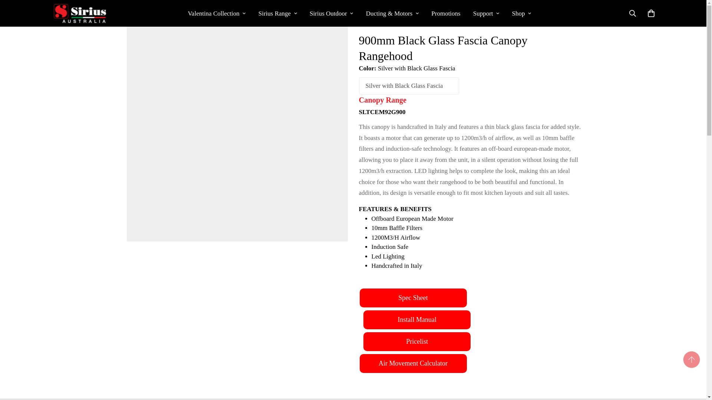 This screenshot has height=400, width=712. What do you see at coordinates (132, 7) in the screenshot?
I see `Back to the home page` at bounding box center [132, 7].